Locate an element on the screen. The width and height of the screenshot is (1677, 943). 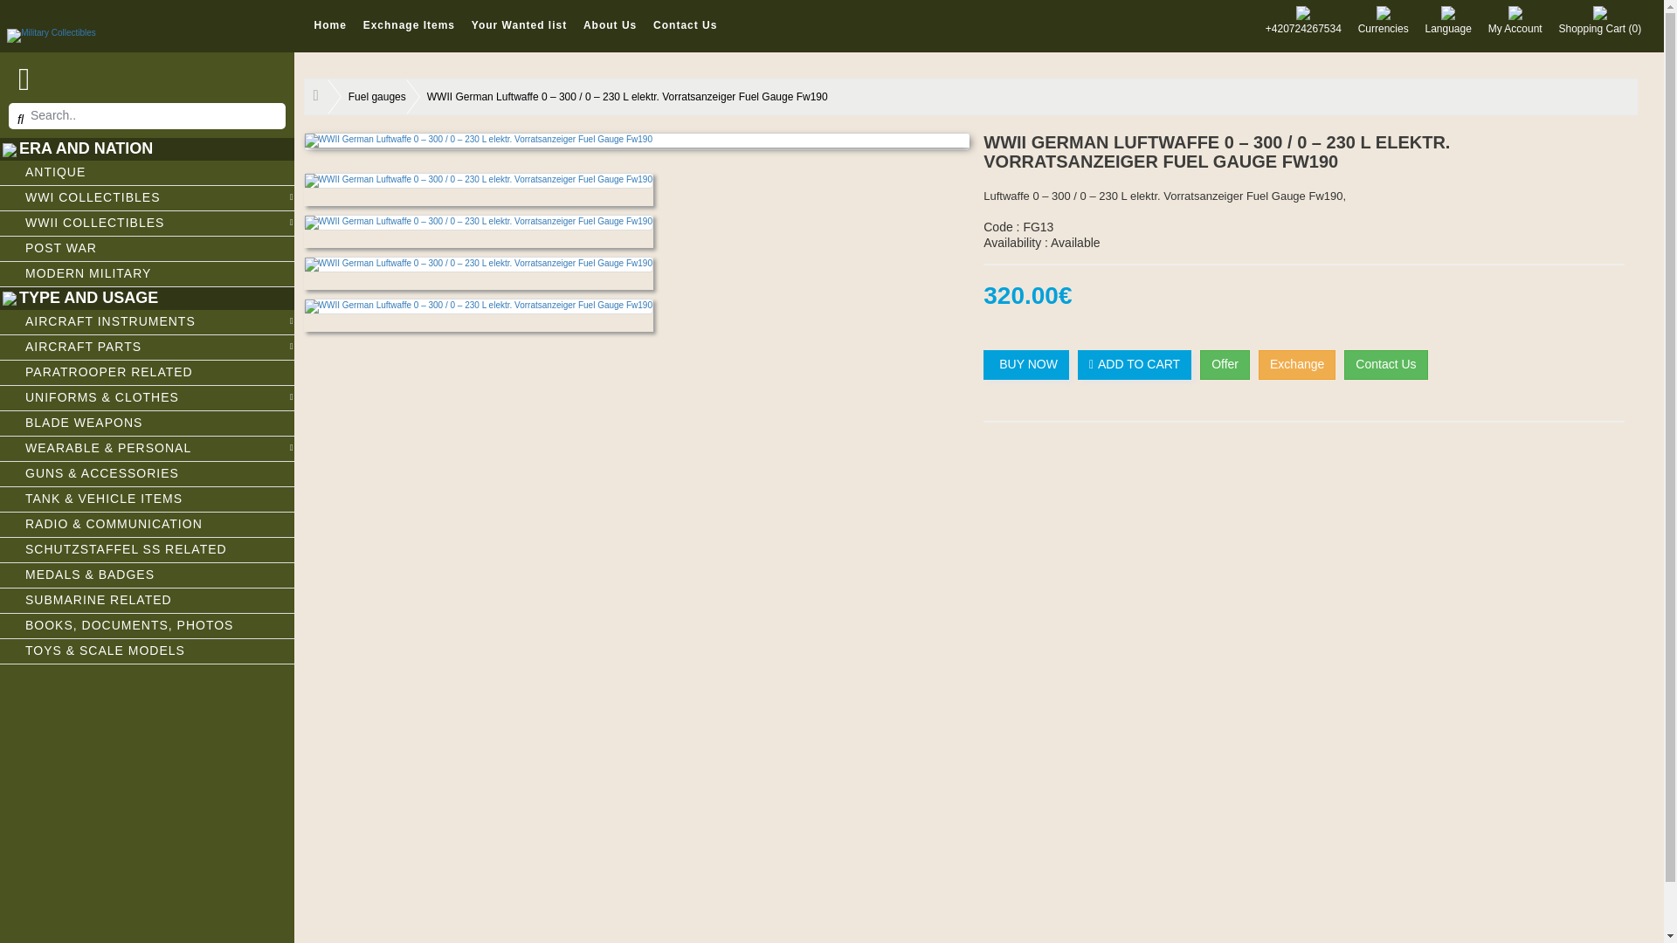
MODERN MILITARY is located at coordinates (147, 274).